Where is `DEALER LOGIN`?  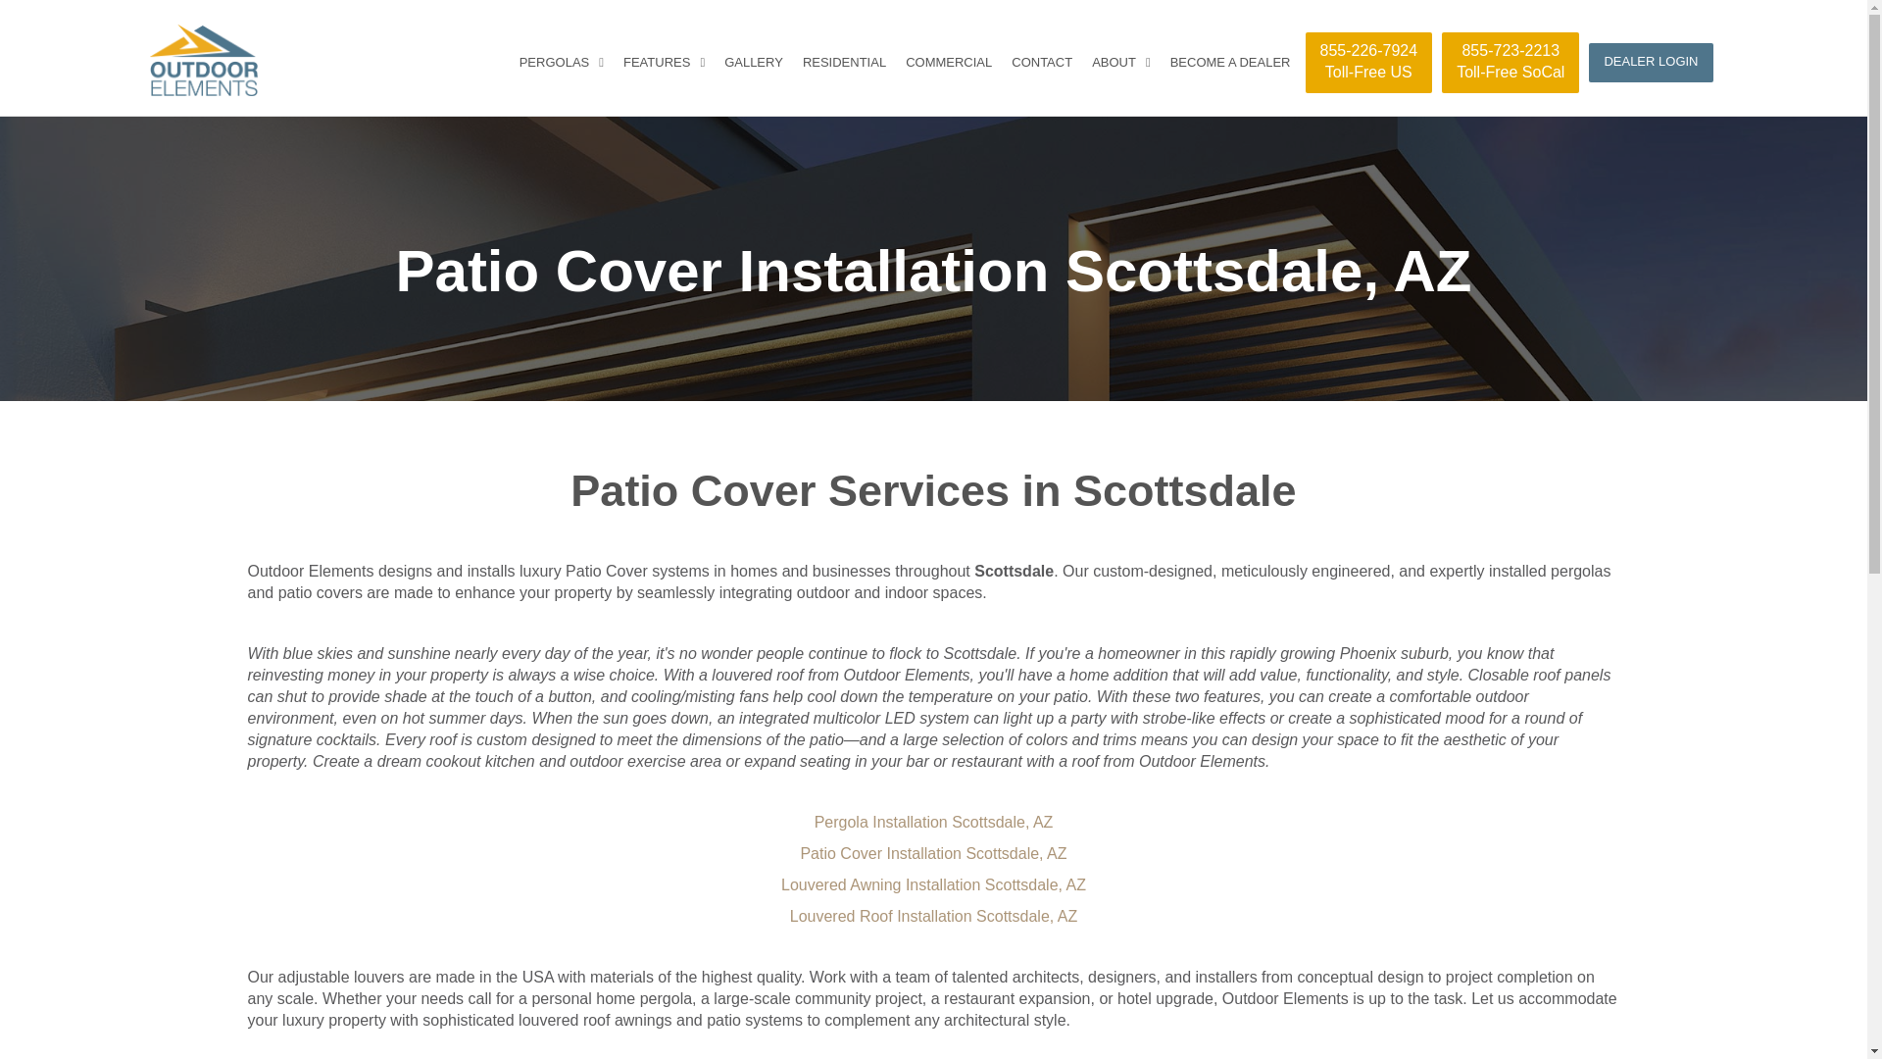 DEALER LOGIN is located at coordinates (1368, 63).